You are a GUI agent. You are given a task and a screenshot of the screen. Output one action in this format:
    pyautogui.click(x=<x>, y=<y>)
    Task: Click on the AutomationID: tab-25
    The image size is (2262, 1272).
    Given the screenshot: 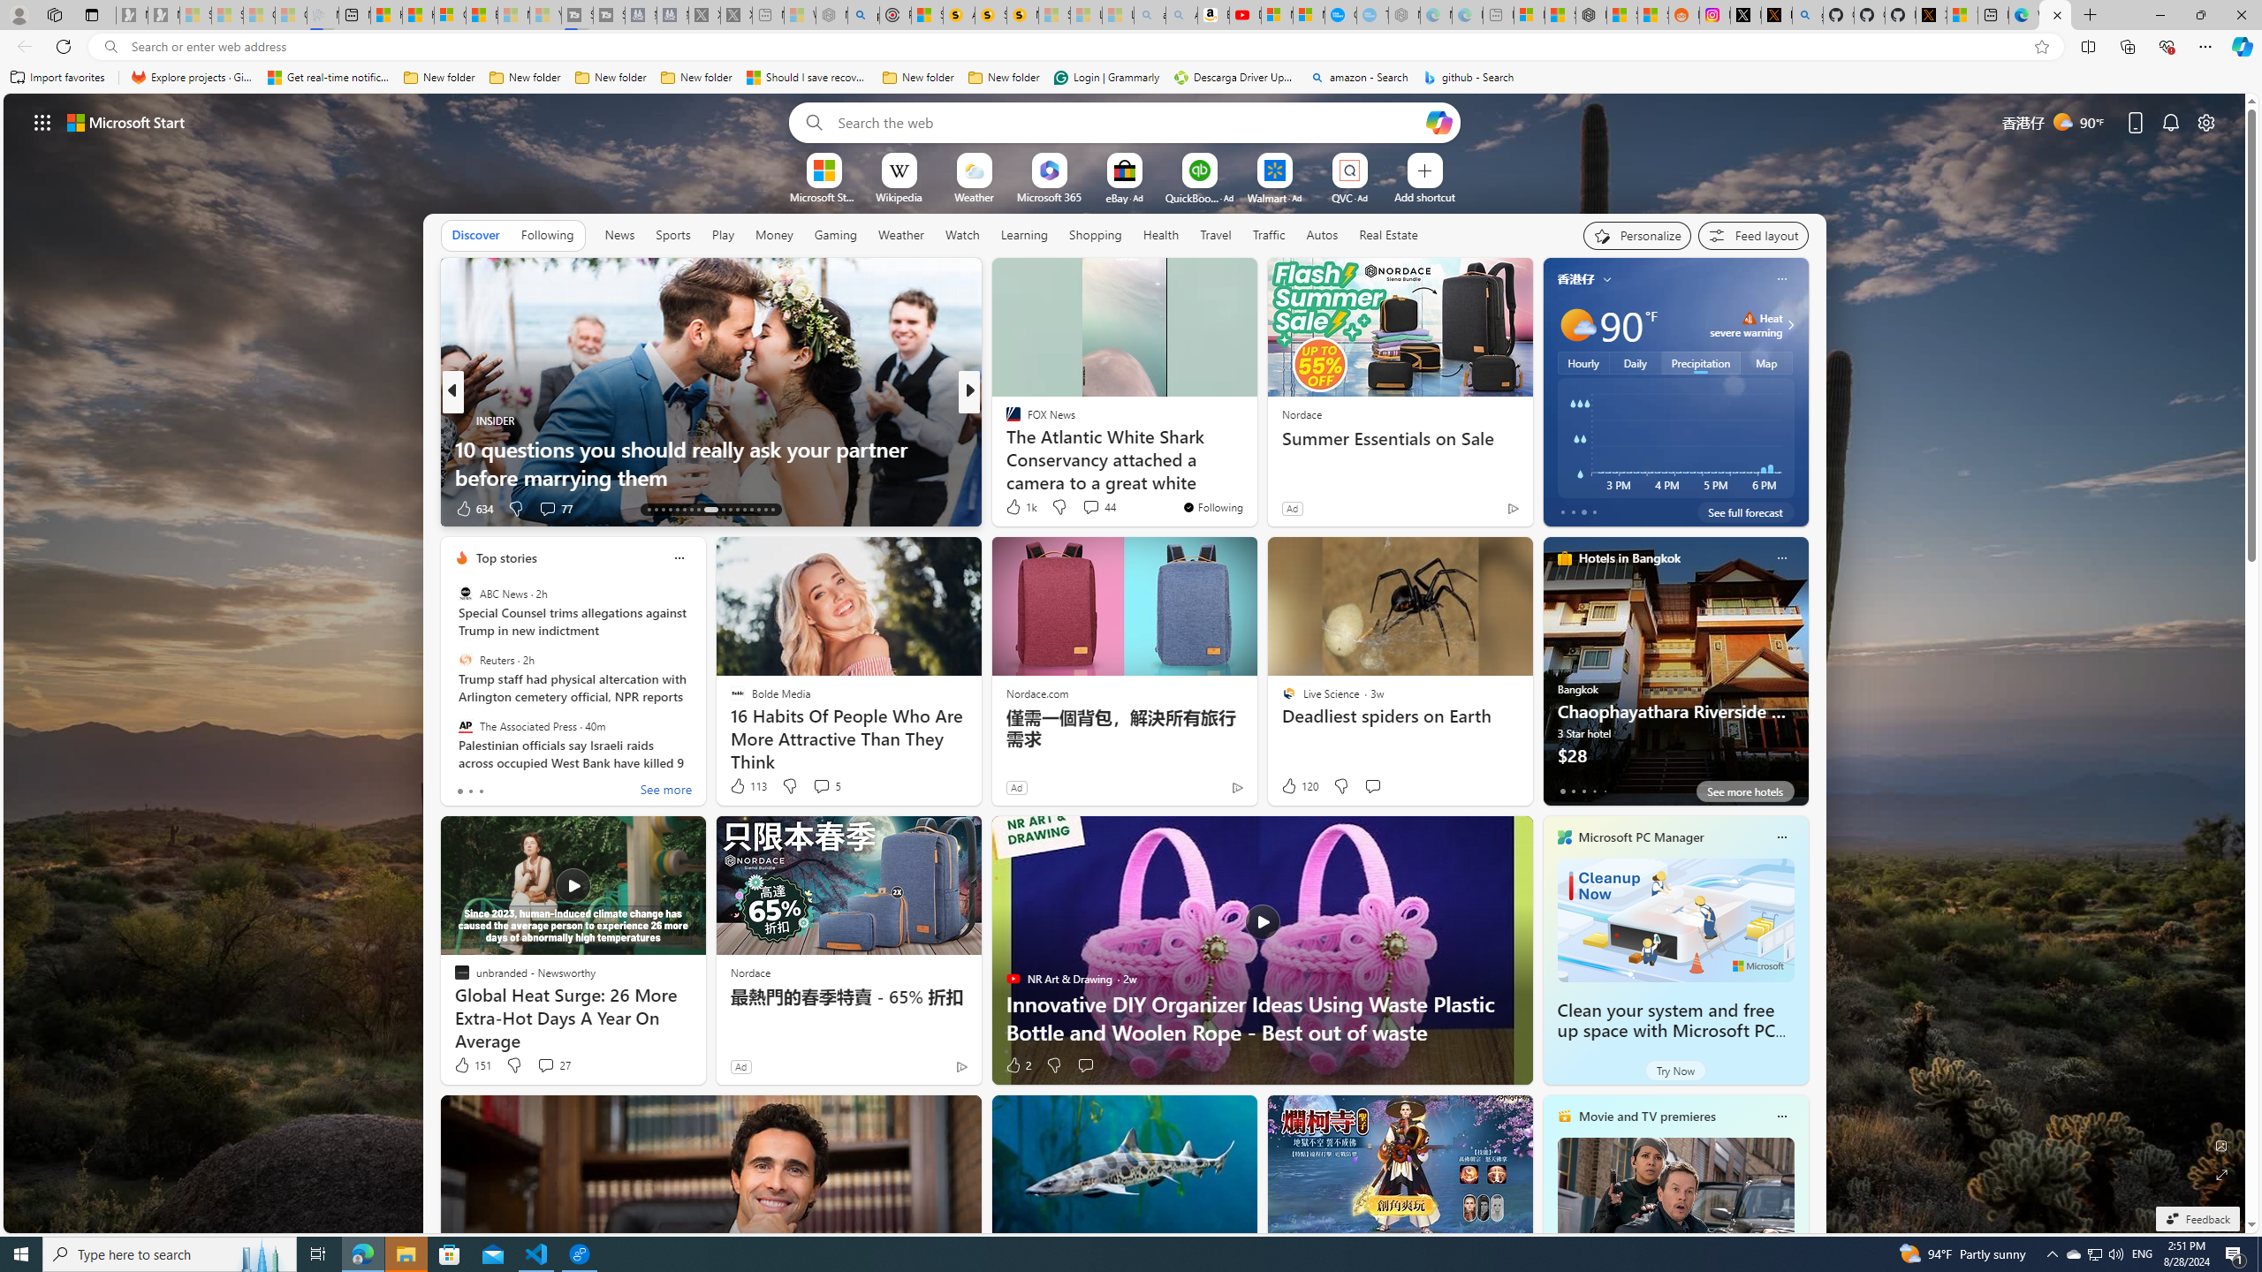 What is the action you would take?
    pyautogui.click(x=744, y=510)
    